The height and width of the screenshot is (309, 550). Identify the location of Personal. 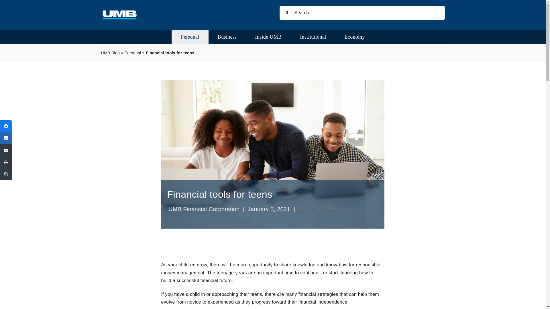
(133, 53).